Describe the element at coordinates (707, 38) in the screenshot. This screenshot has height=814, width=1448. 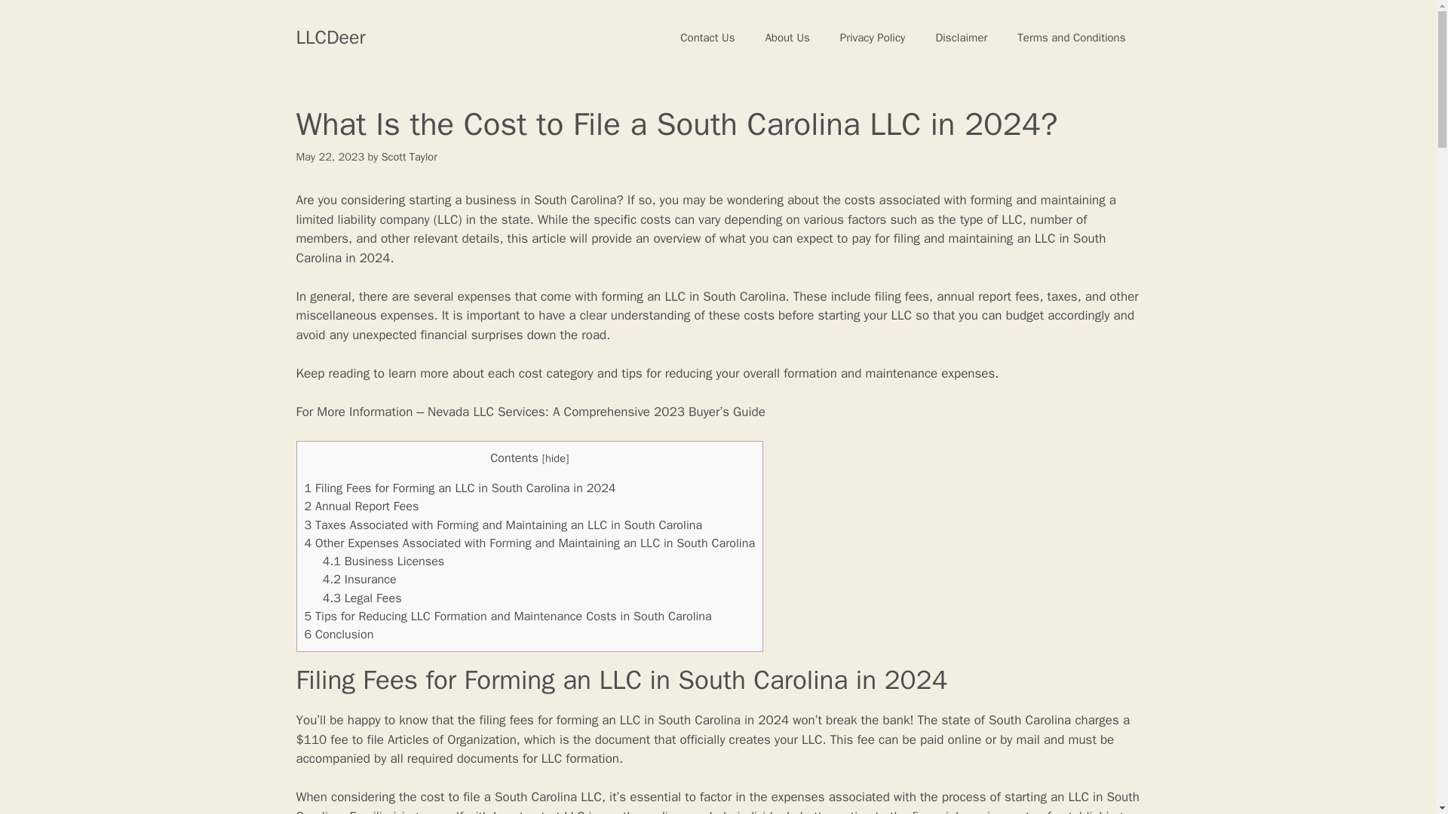
I see `Contact Us` at that location.